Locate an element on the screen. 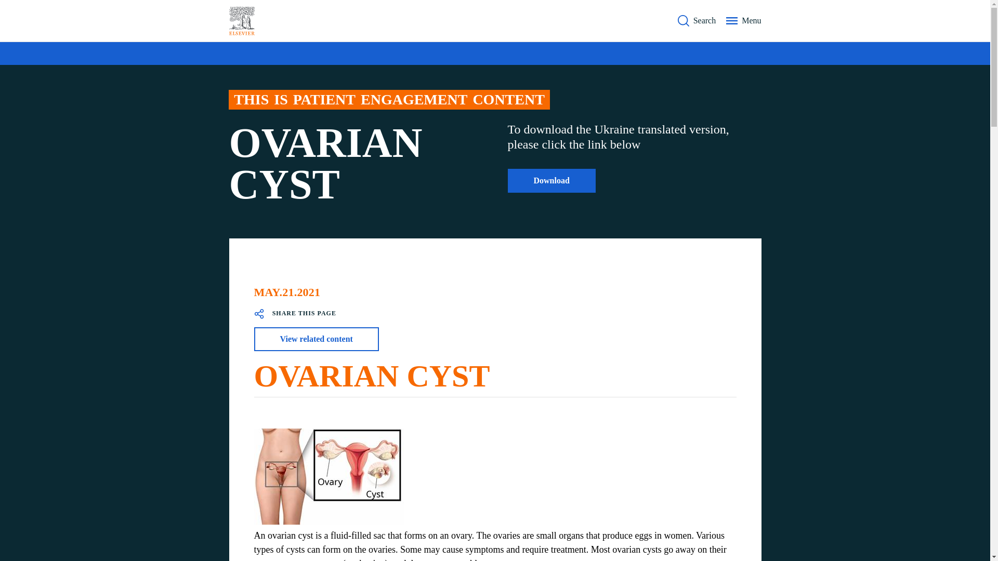  View related content is located at coordinates (316, 339).